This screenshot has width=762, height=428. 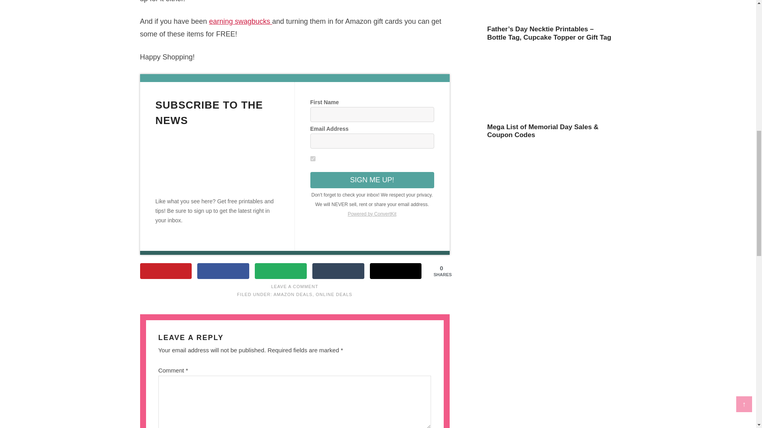 I want to click on on, so click(x=313, y=159).